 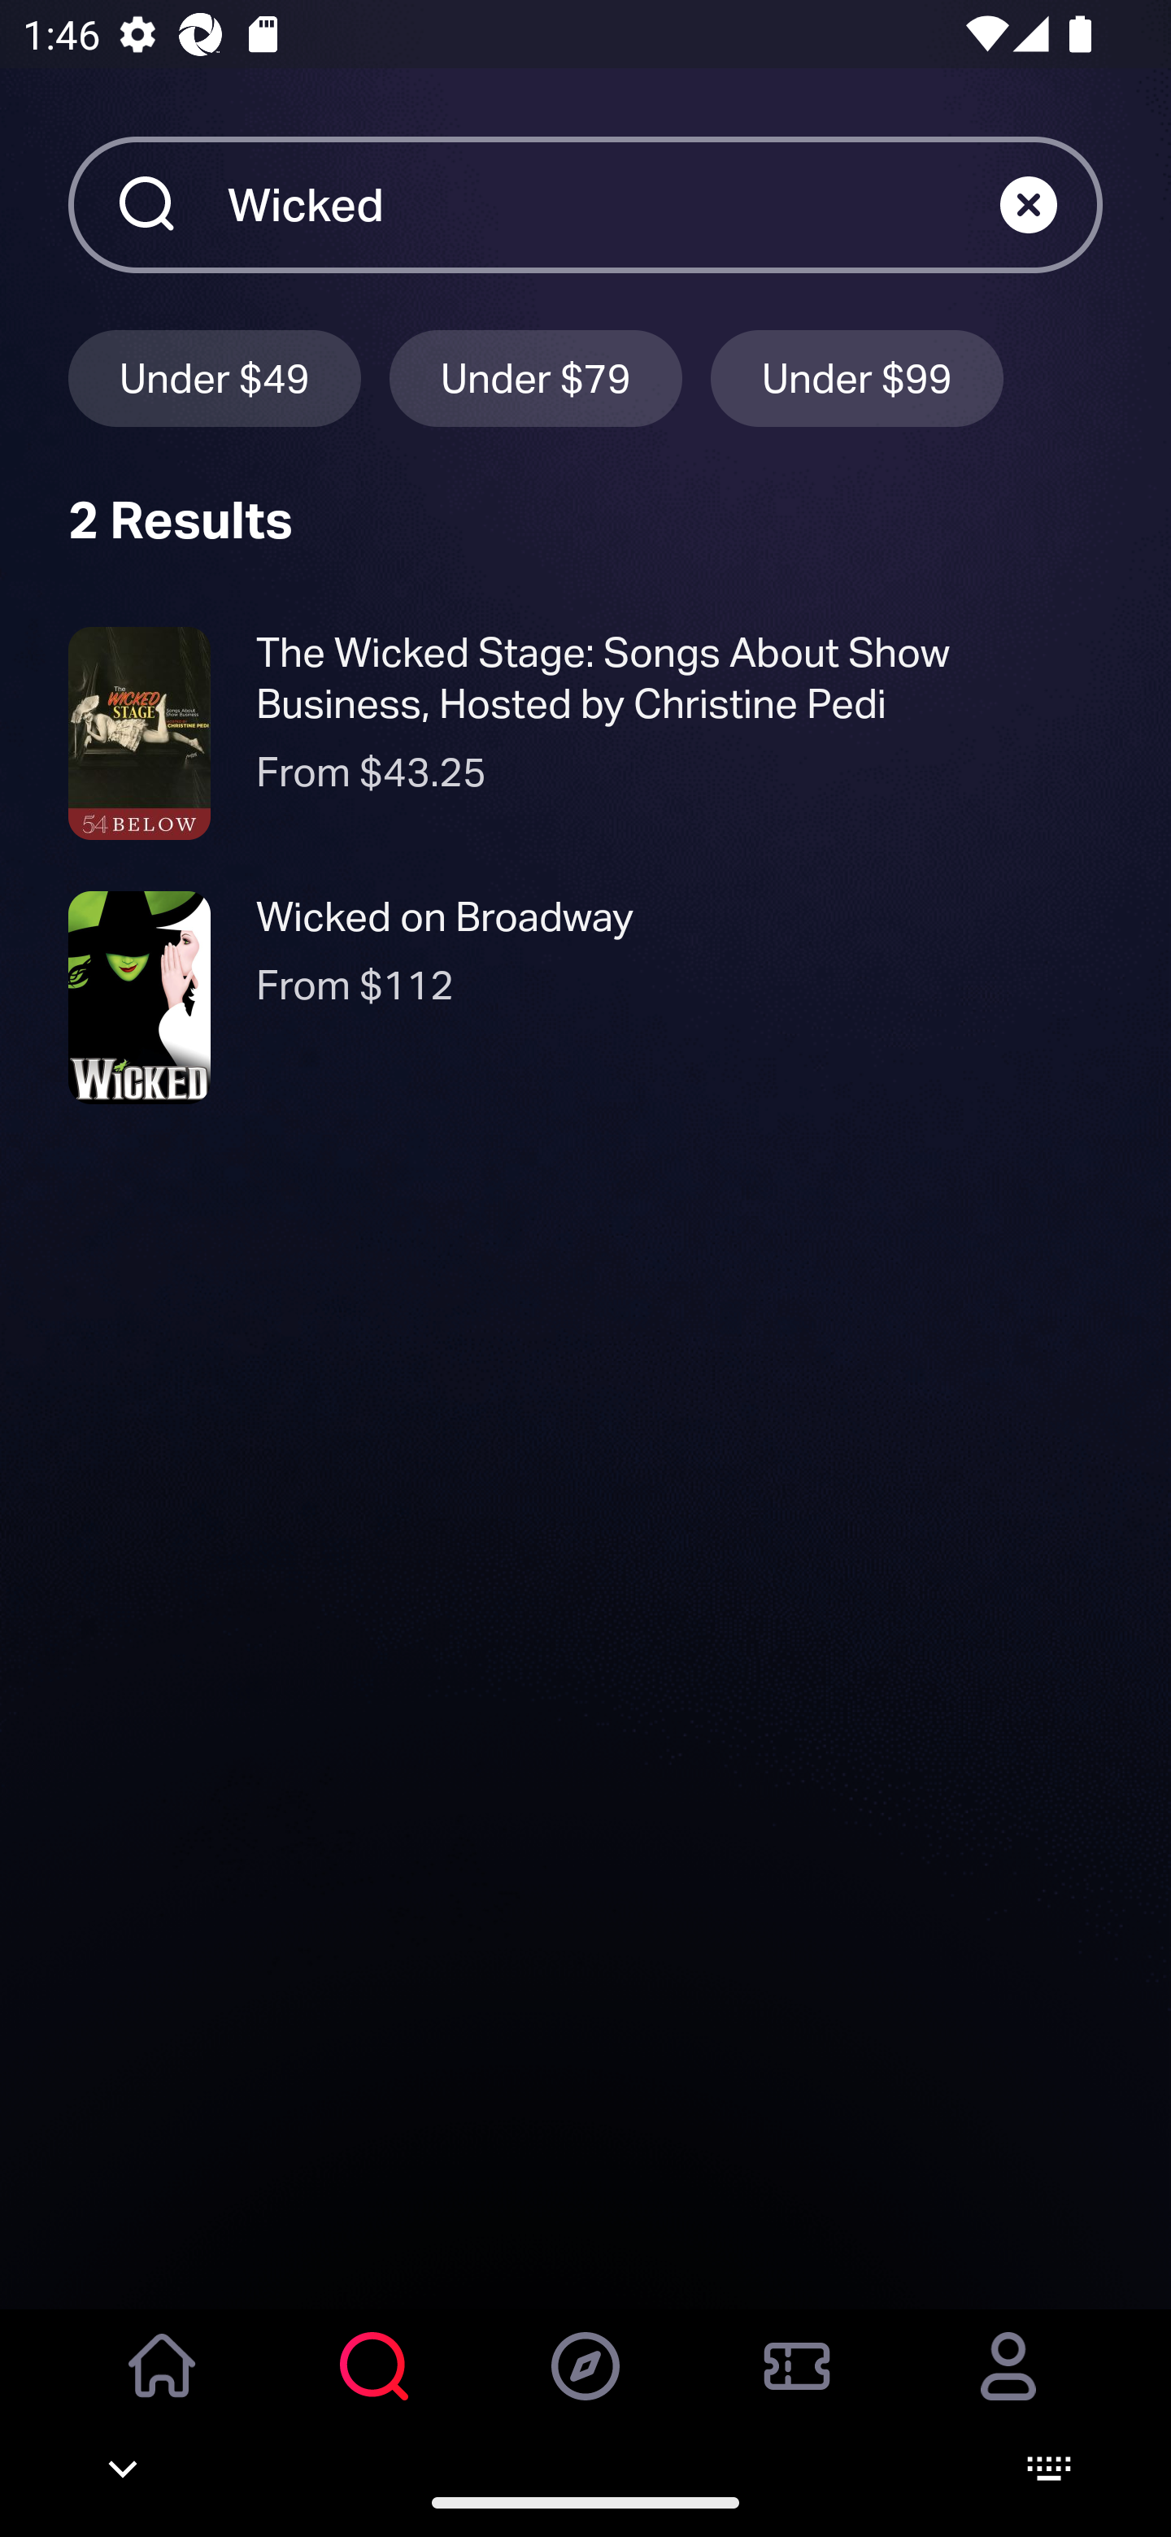 I want to click on Account, so click(x=1008, y=2388).